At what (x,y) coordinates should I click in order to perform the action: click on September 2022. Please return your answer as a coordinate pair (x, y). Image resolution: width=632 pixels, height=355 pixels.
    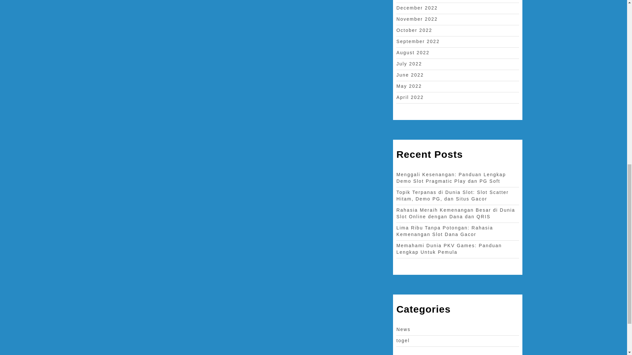
    Looking at the image, I should click on (418, 41).